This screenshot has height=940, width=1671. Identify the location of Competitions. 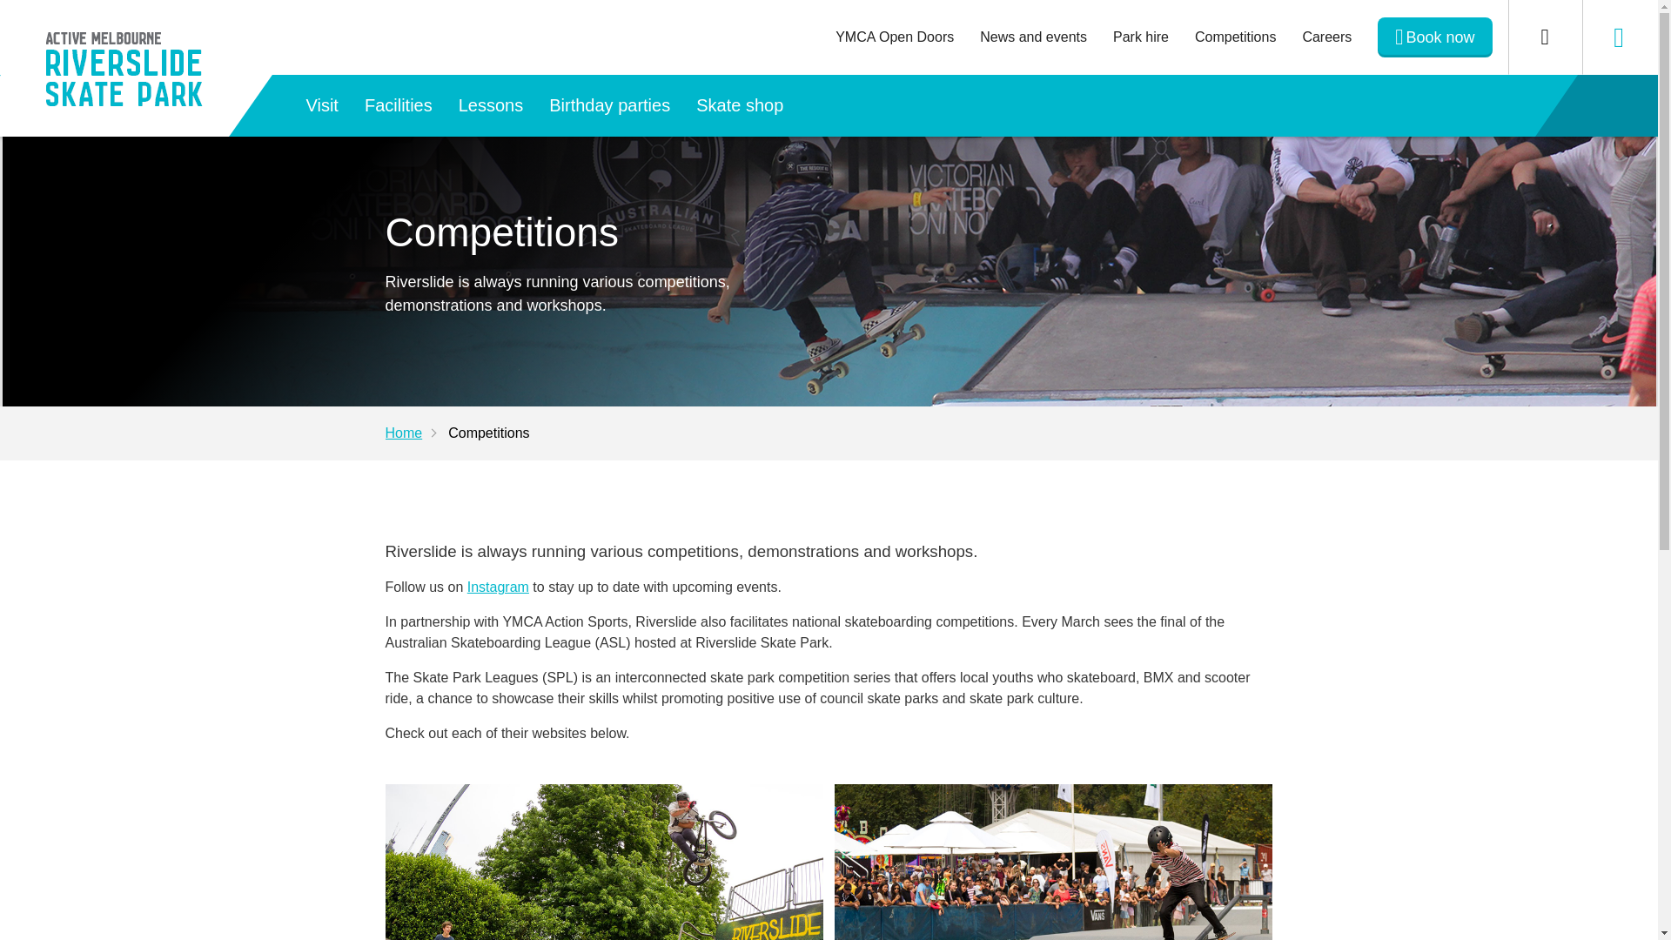
(1234, 37).